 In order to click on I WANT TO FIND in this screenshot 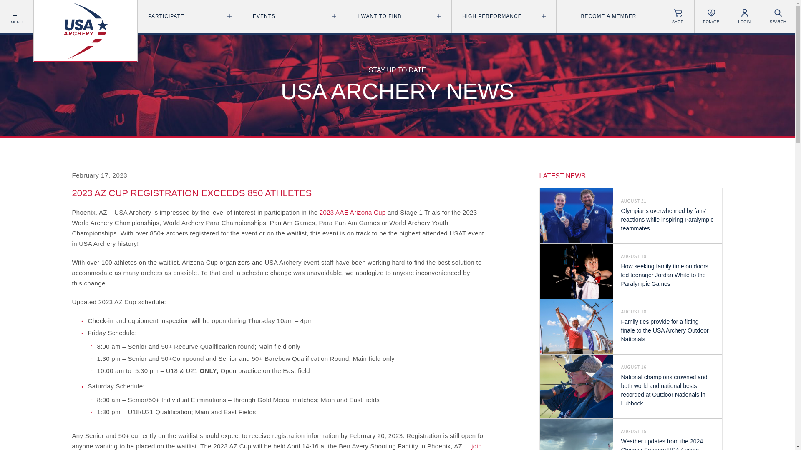, I will do `click(399, 16)`.